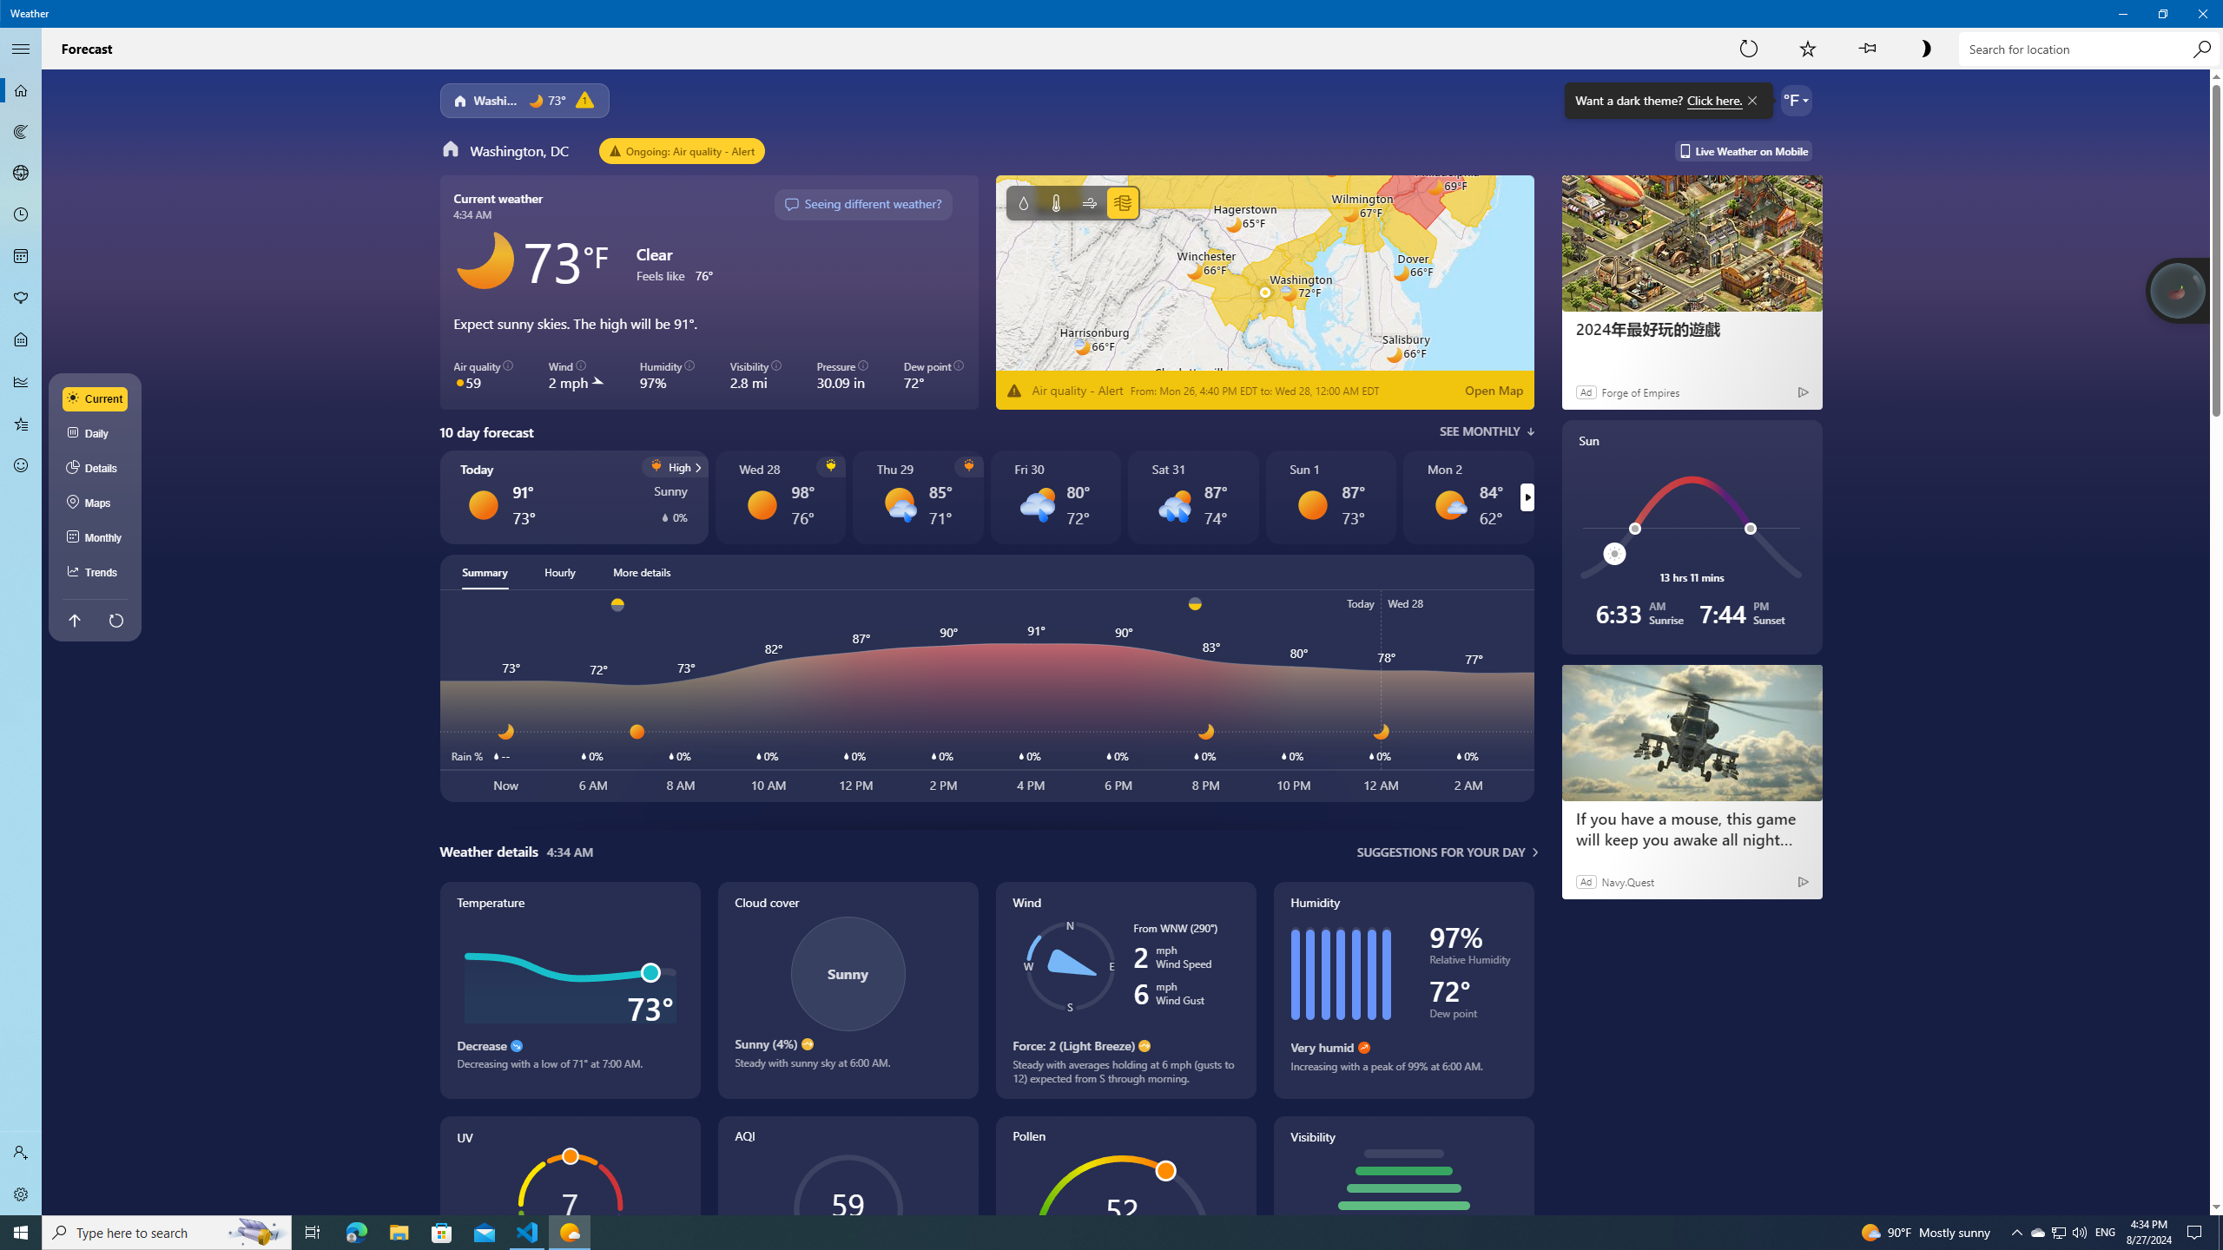 This screenshot has width=2223, height=1250. What do you see at coordinates (1926, 49) in the screenshot?
I see `Turn on dark theme` at bounding box center [1926, 49].